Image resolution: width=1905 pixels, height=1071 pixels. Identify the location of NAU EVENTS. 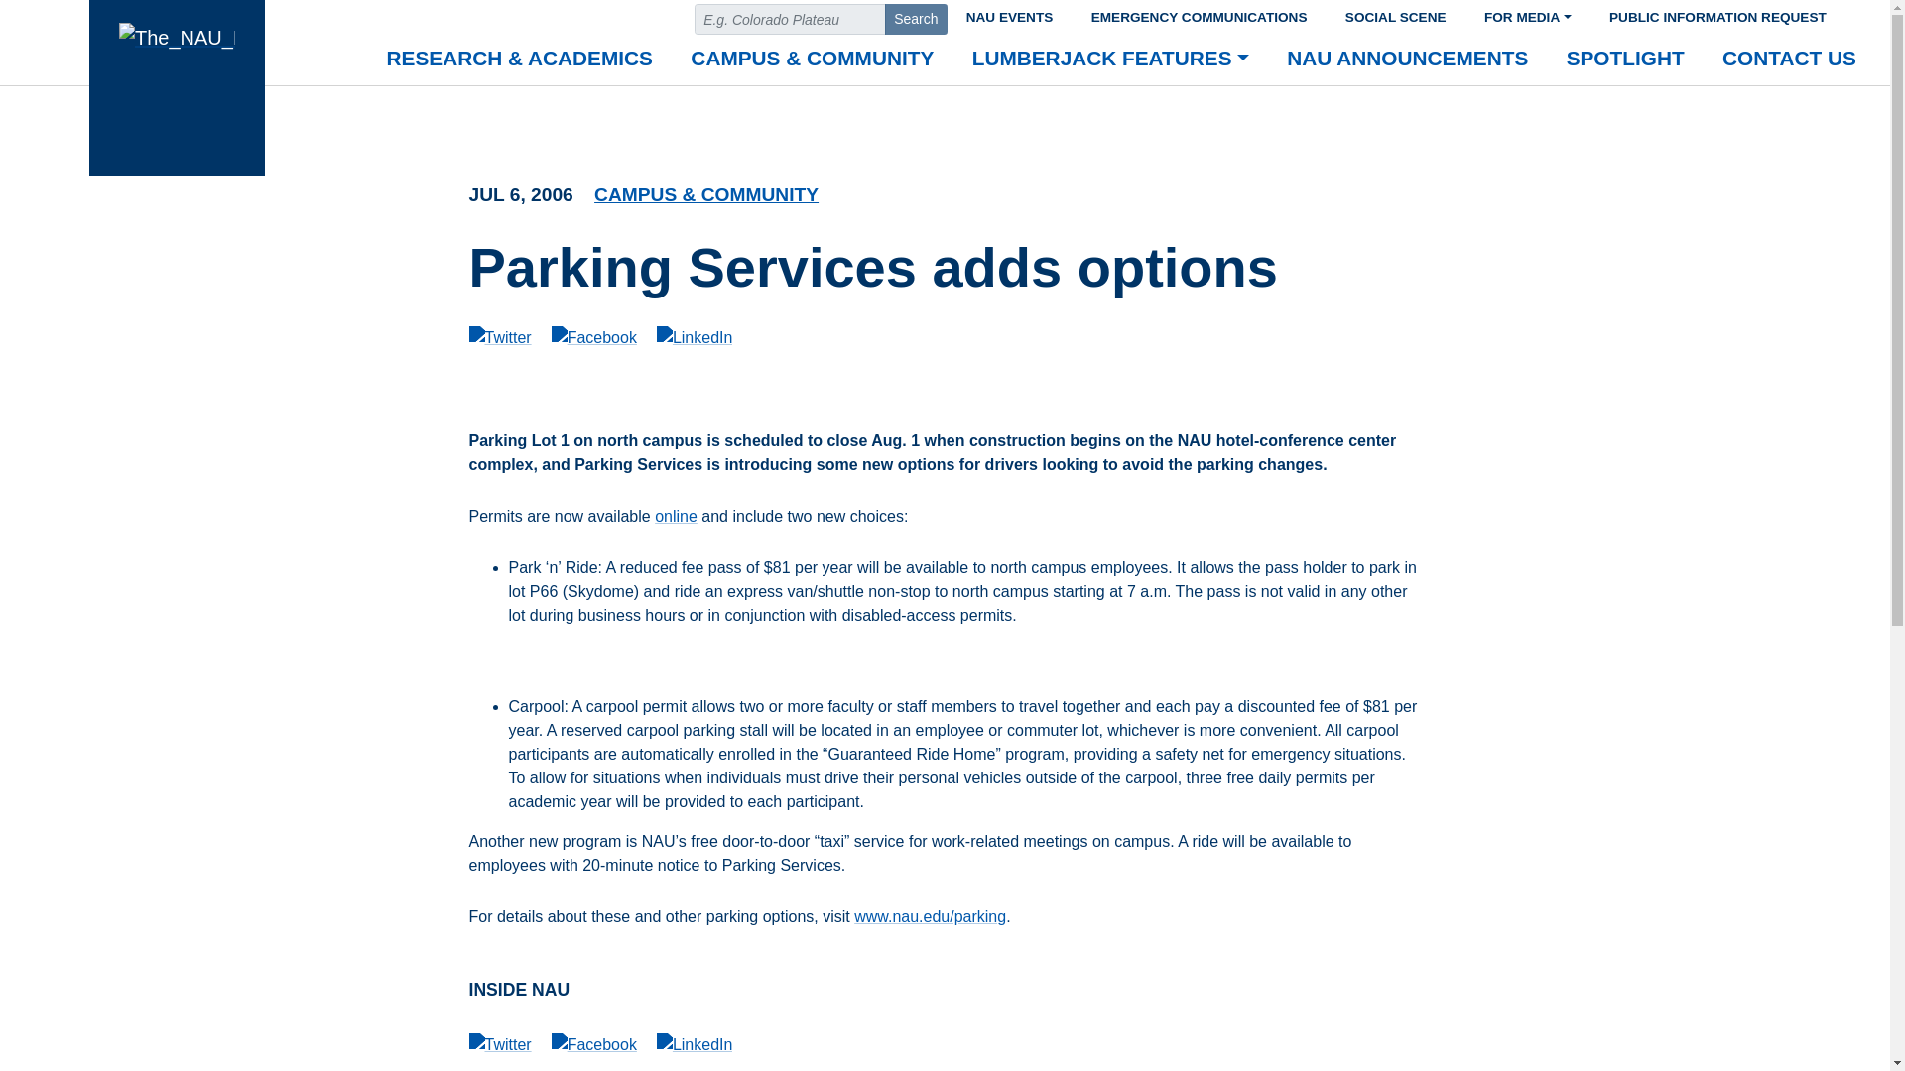
(1008, 14).